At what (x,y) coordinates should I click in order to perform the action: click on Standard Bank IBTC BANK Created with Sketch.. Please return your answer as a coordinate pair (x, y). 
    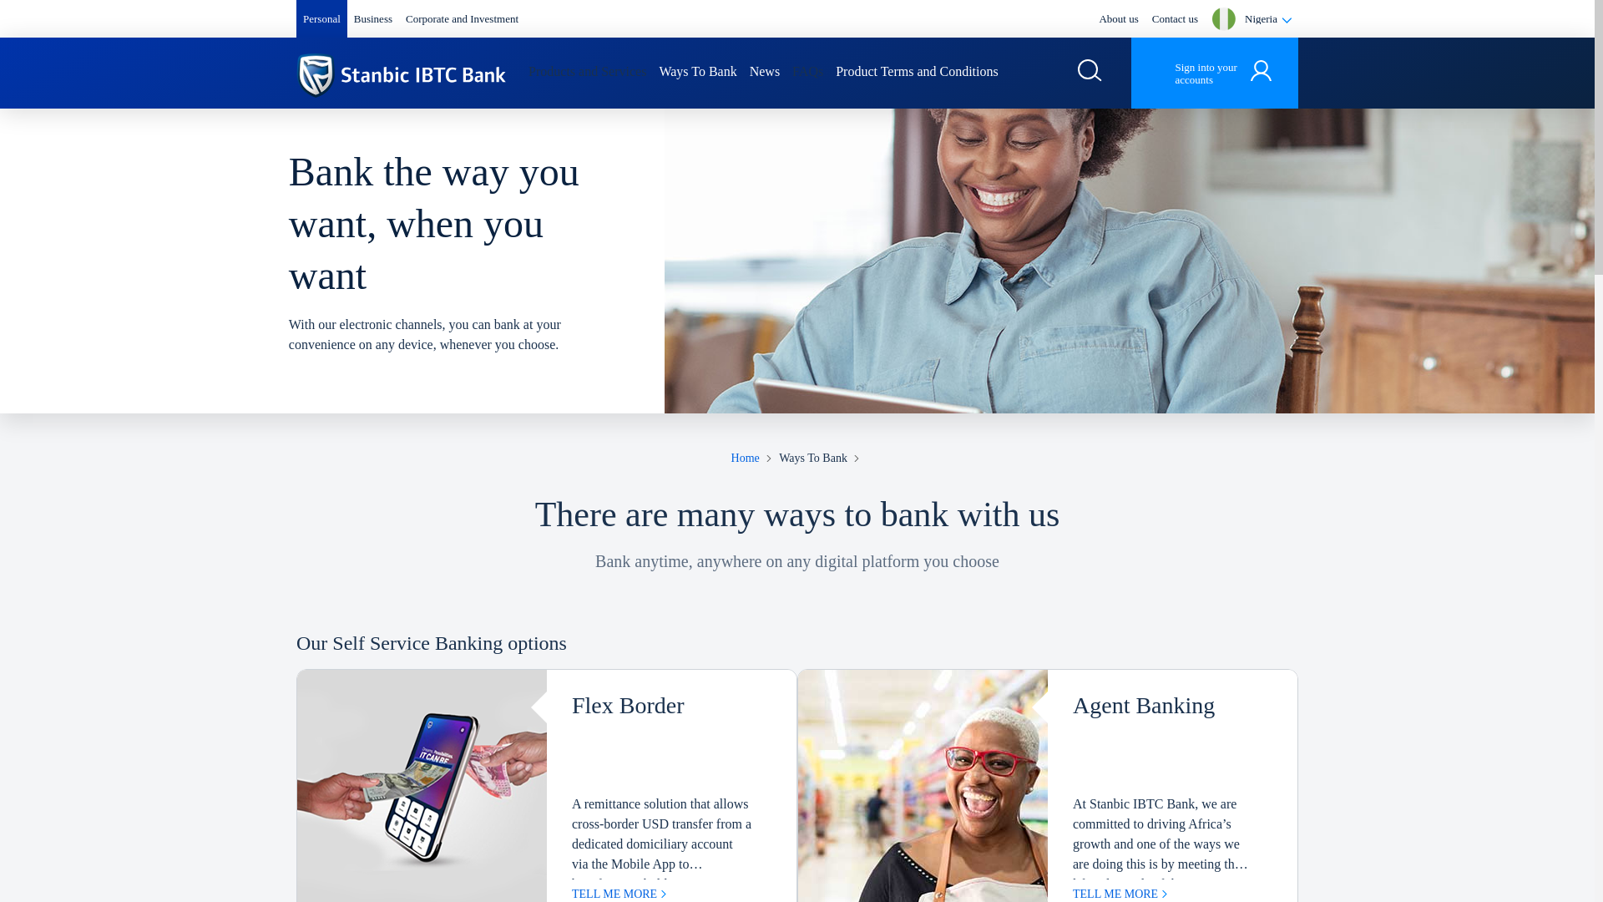
    Looking at the image, I should click on (401, 75).